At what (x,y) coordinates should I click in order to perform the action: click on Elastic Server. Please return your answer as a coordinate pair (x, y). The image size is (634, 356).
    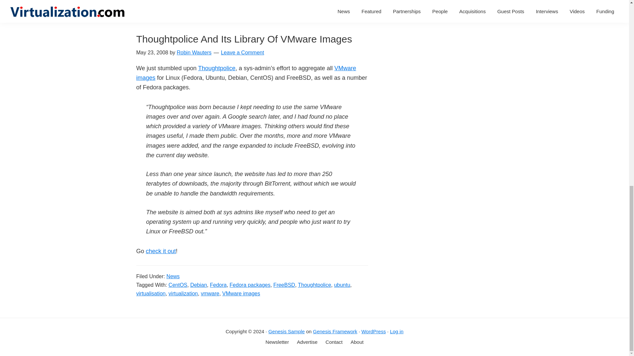
    Looking at the image, I should click on (152, 1).